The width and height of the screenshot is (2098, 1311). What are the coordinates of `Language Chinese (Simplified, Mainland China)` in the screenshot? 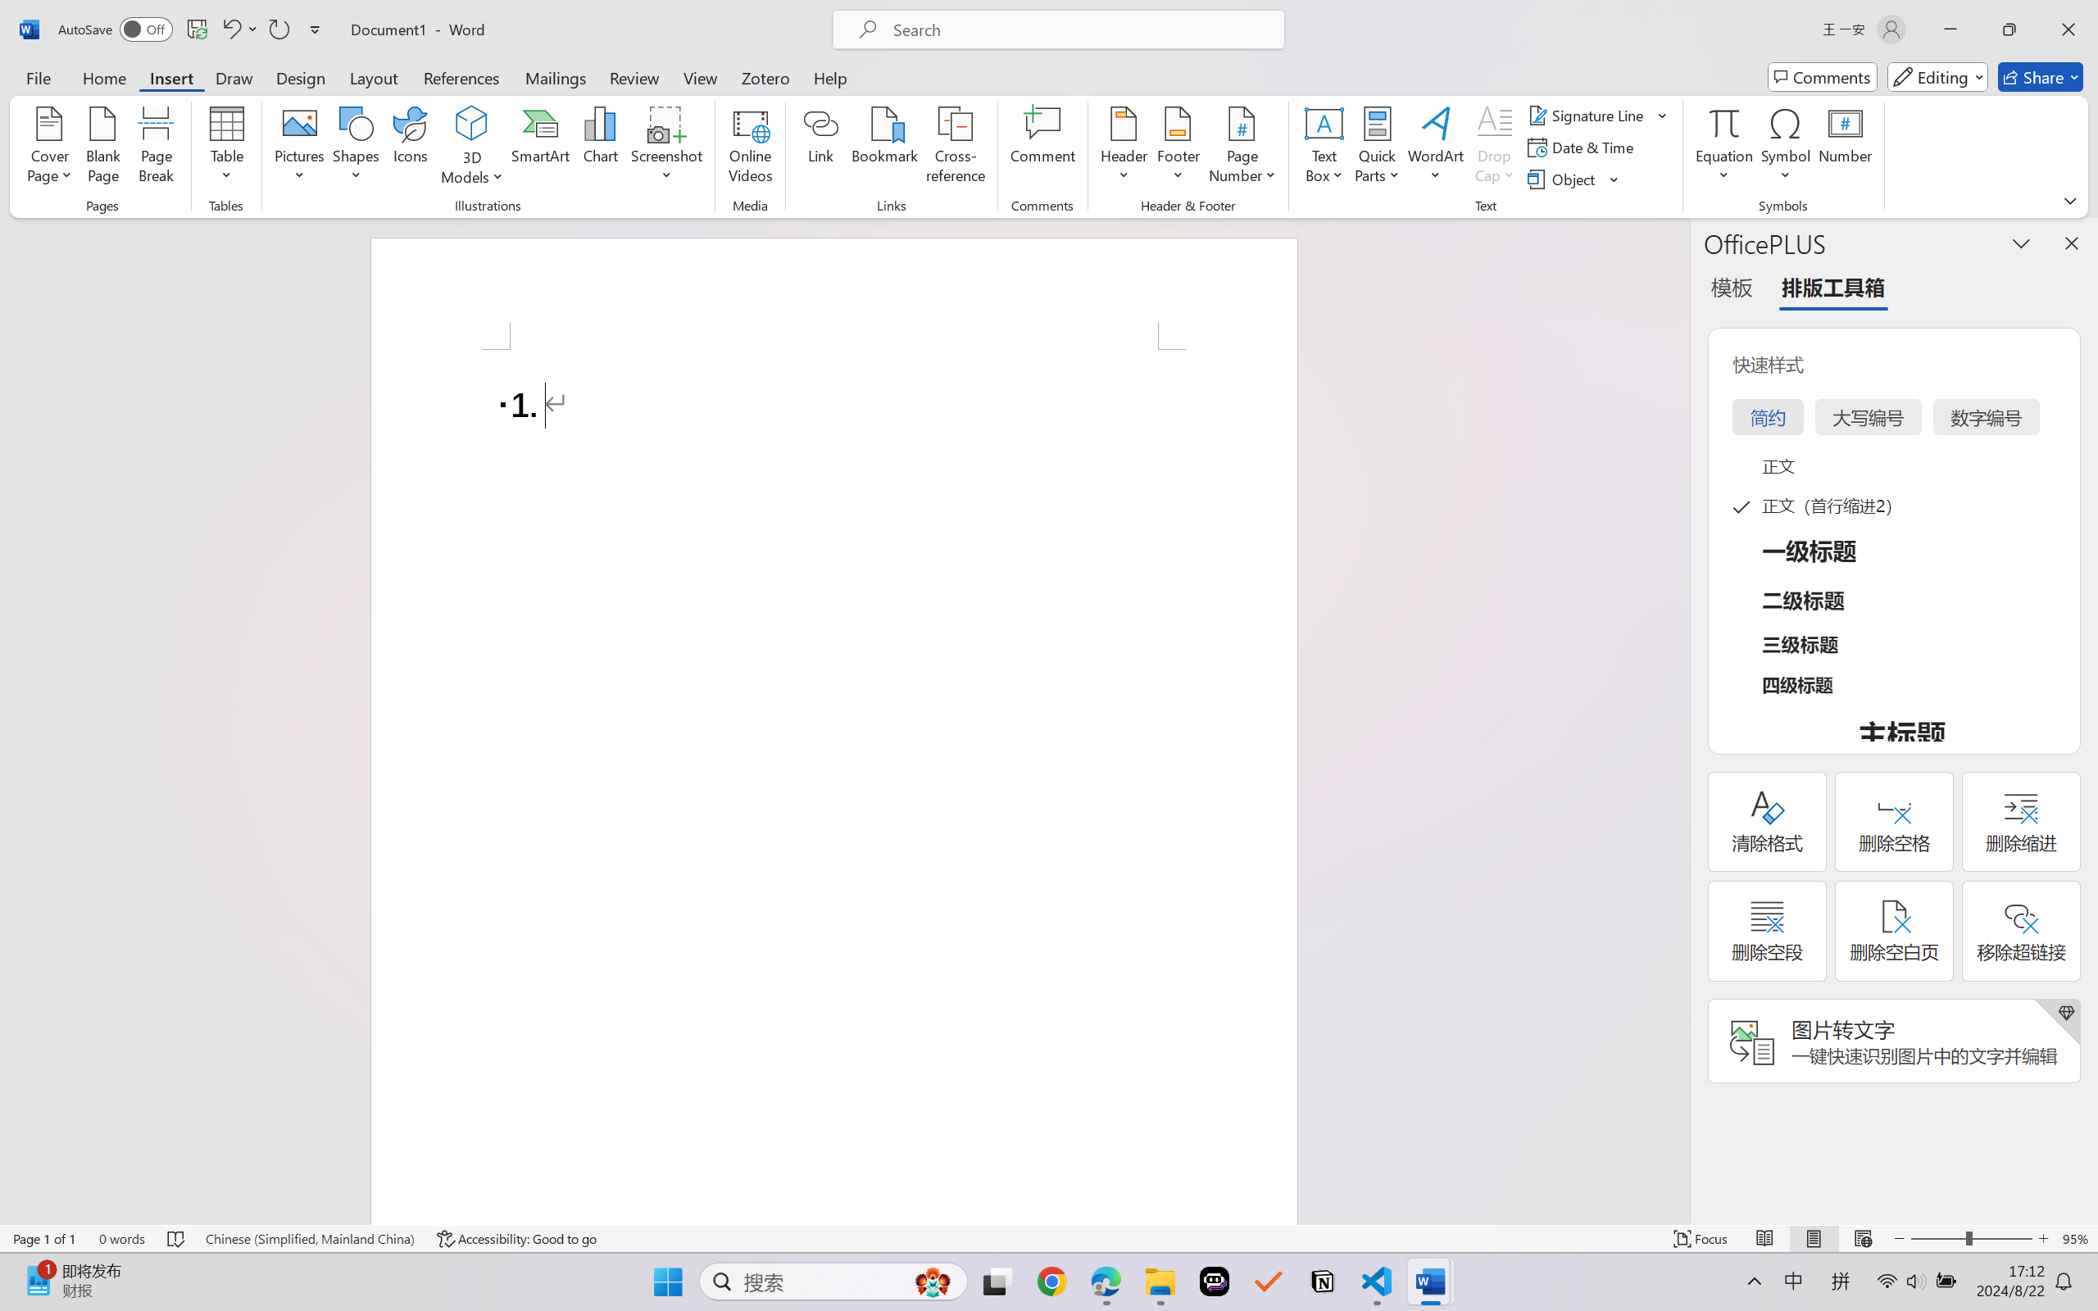 It's located at (310, 1239).